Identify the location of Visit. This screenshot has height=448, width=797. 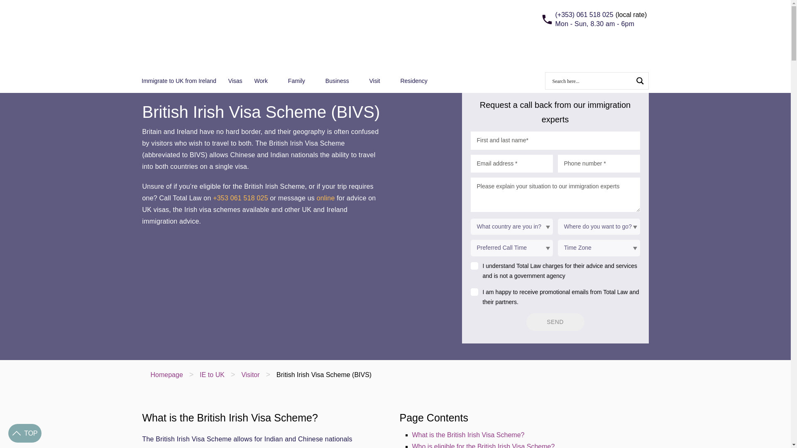
(379, 80).